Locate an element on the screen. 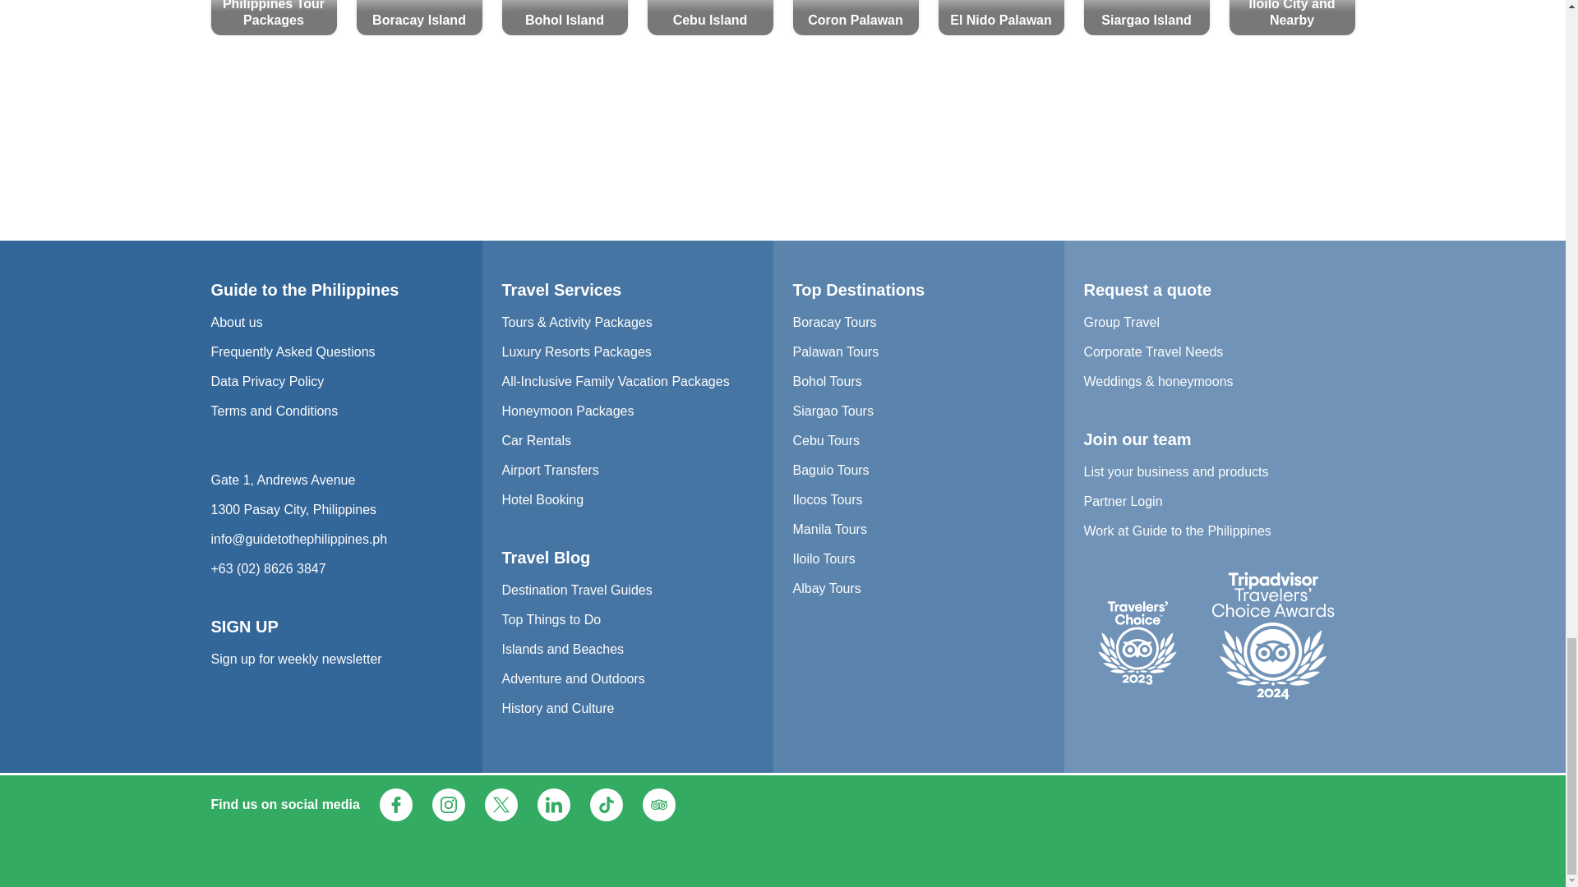 The height and width of the screenshot is (887, 1578). Cebu Island is located at coordinates (710, 18).